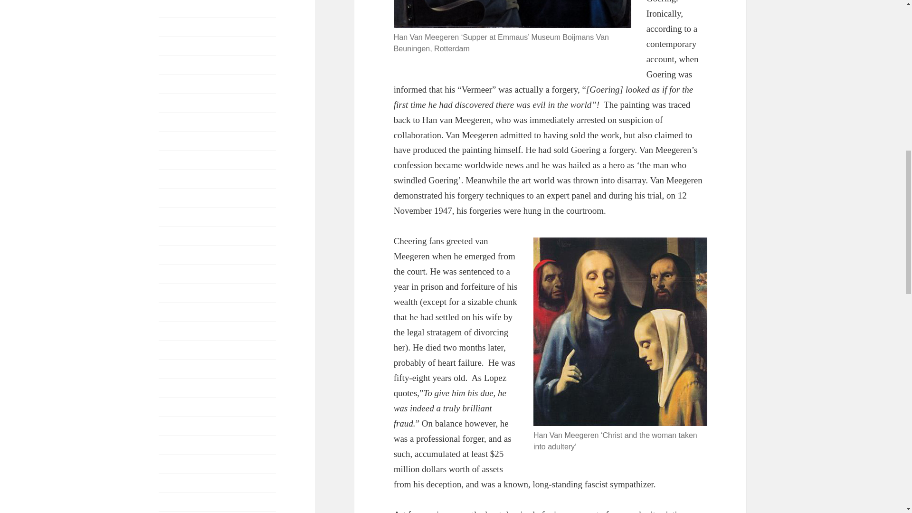 The height and width of the screenshot is (513, 912). I want to click on April 2015, so click(175, 46).